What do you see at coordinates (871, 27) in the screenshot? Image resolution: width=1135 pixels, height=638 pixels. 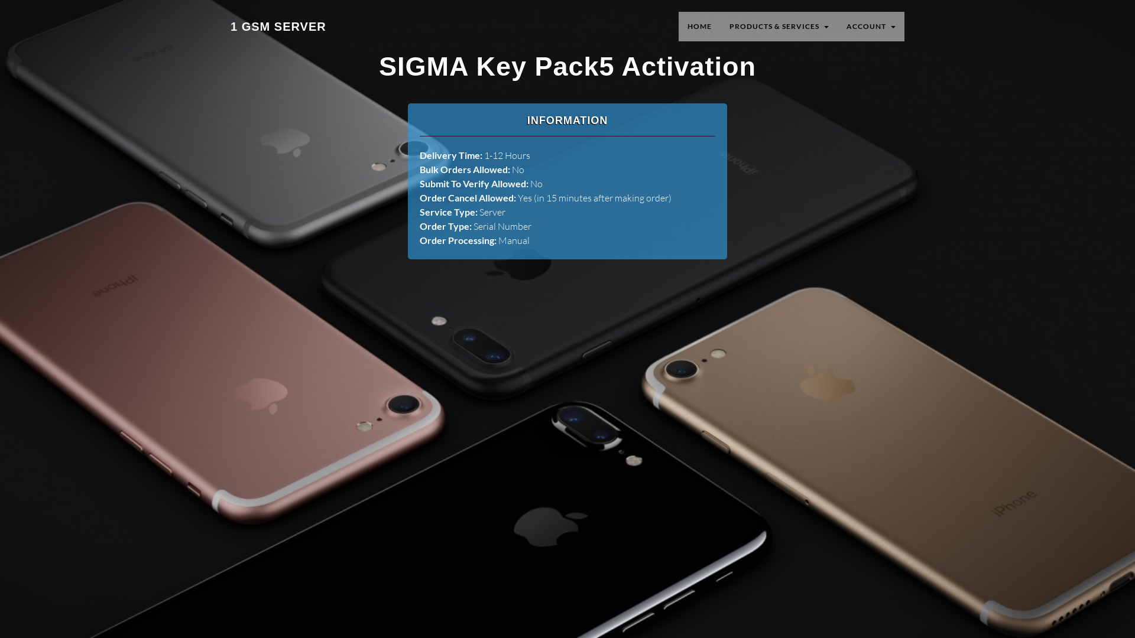 I see `ACCOUNT  ` at bounding box center [871, 27].